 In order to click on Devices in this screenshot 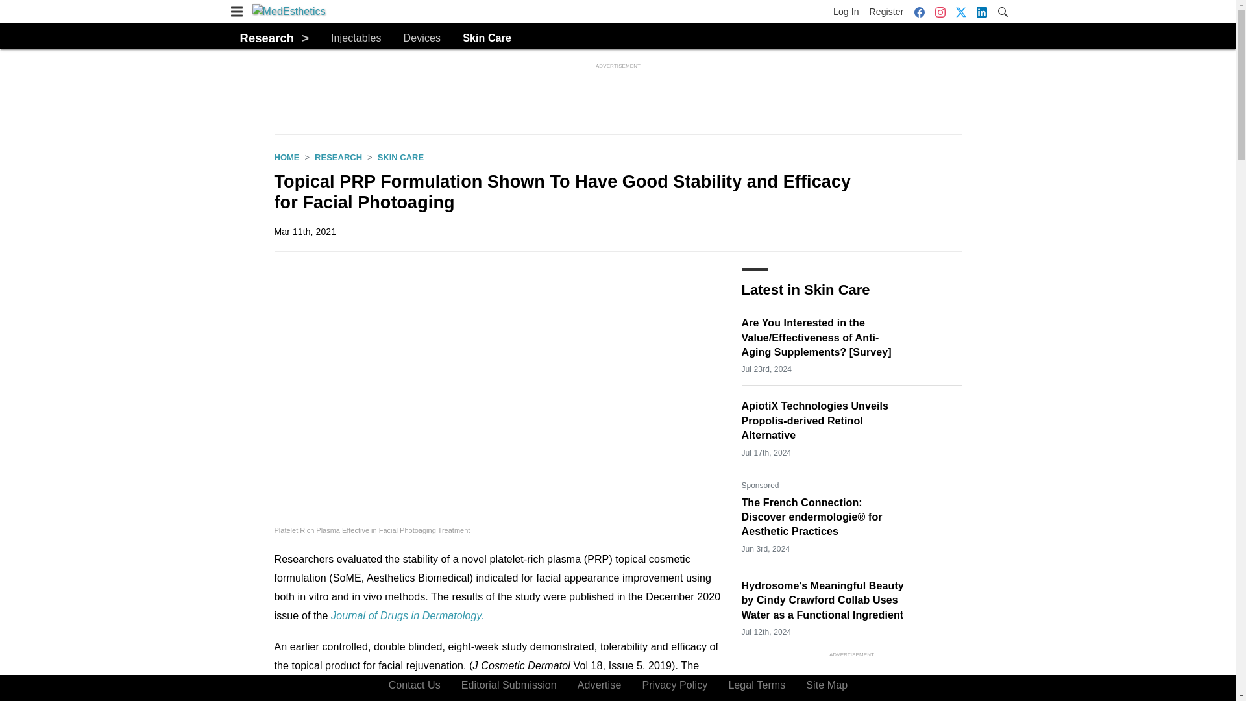, I will do `click(422, 38)`.